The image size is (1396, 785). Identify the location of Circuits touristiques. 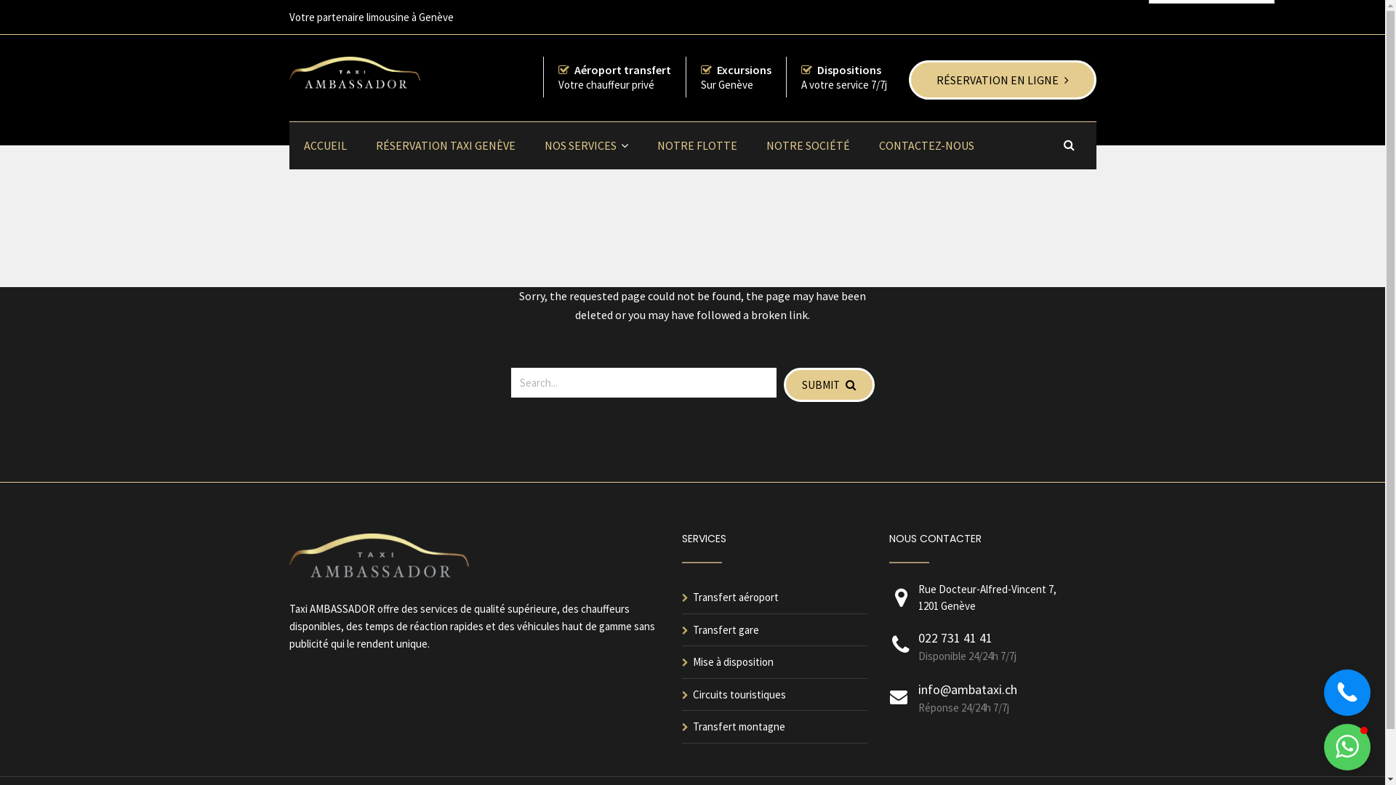
(739, 695).